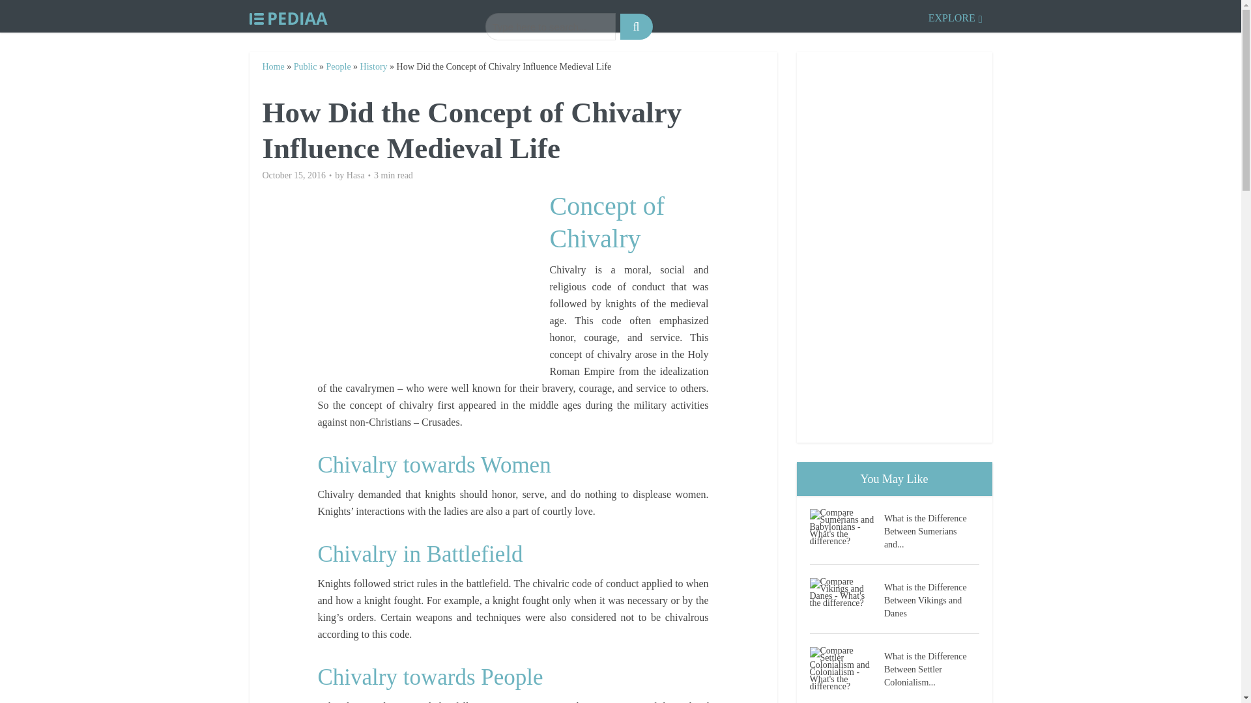 Image resolution: width=1251 pixels, height=703 pixels. I want to click on What is the Difference Between Vikings and Danes, so click(932, 599).